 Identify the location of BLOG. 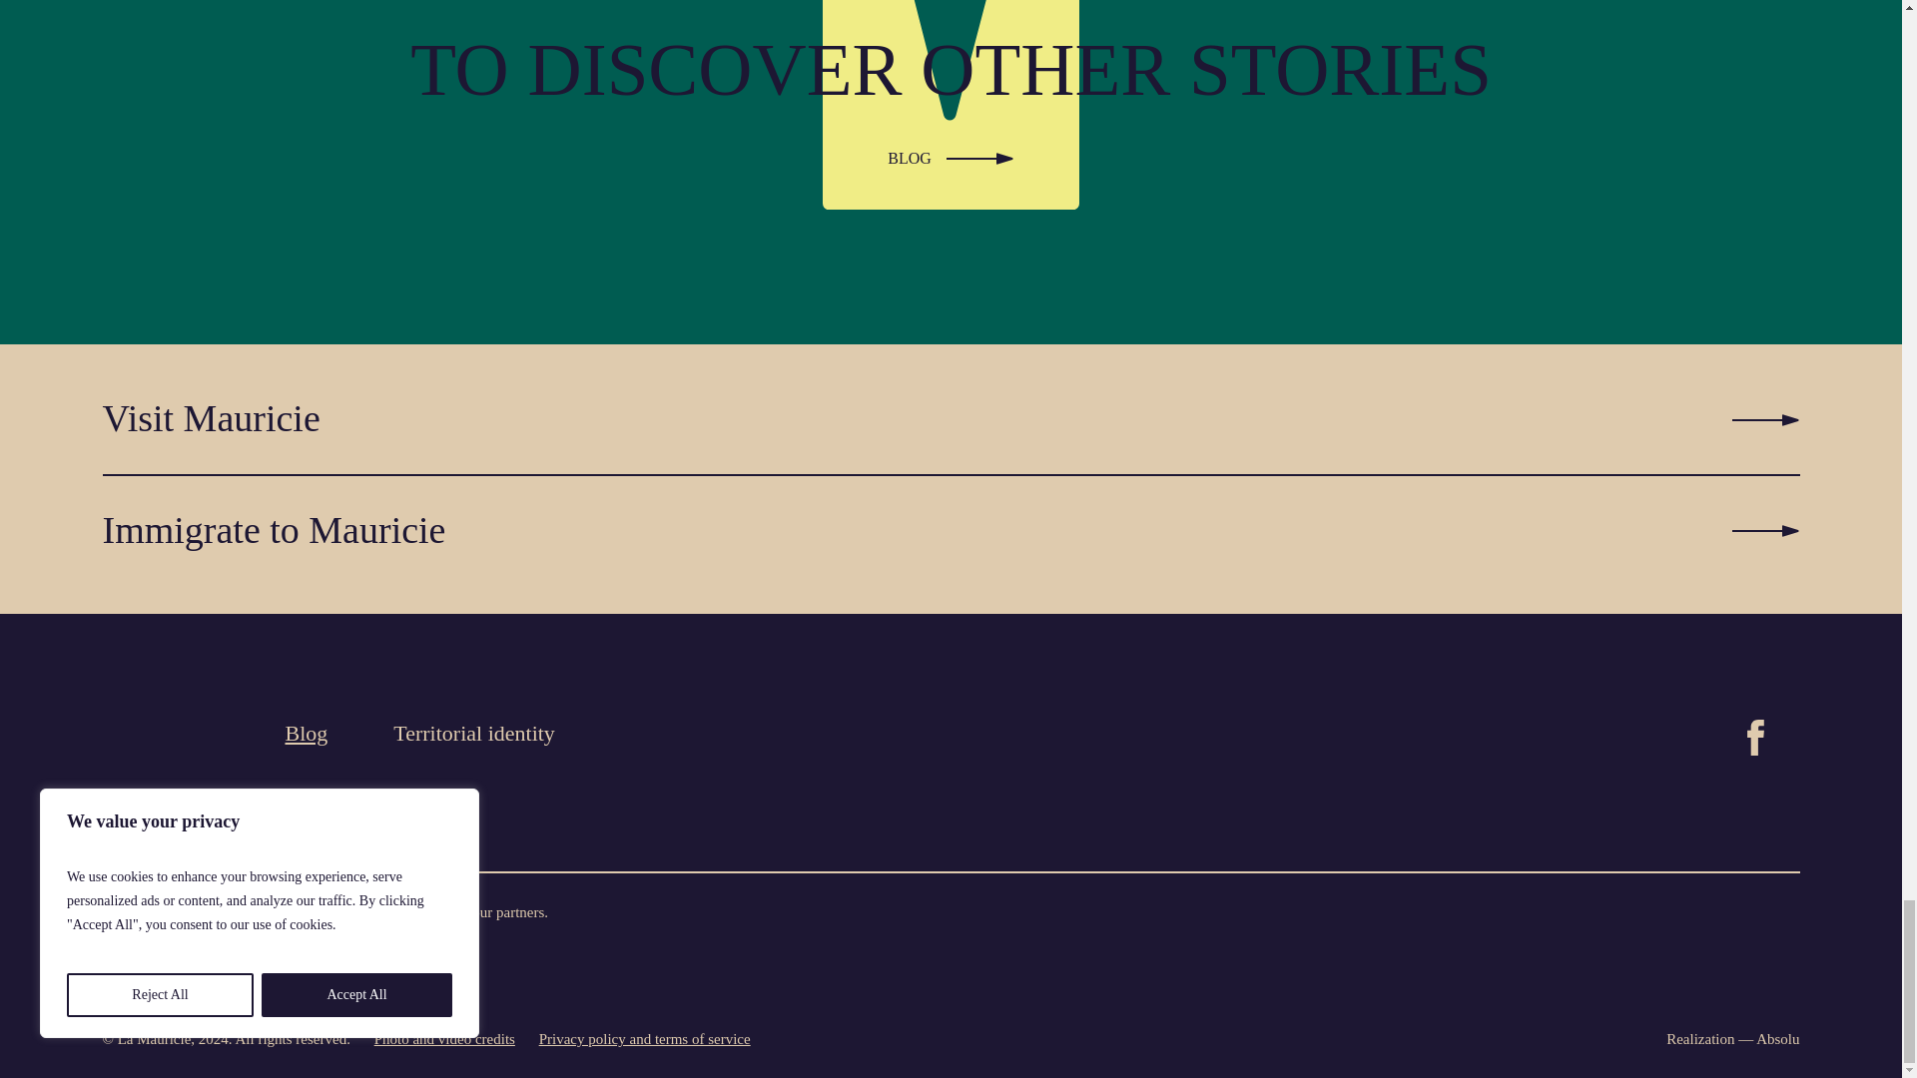
(951, 154).